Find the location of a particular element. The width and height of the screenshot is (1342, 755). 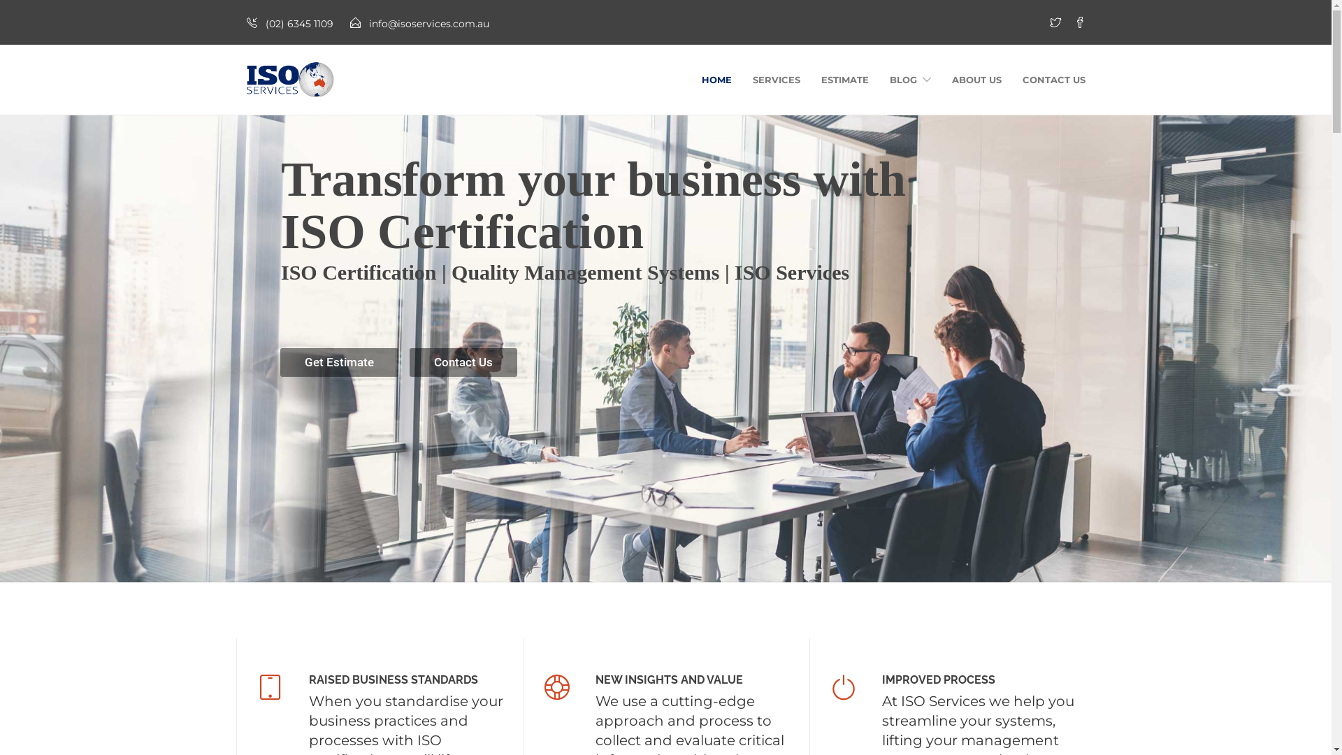

ABOUT US is located at coordinates (977, 80).